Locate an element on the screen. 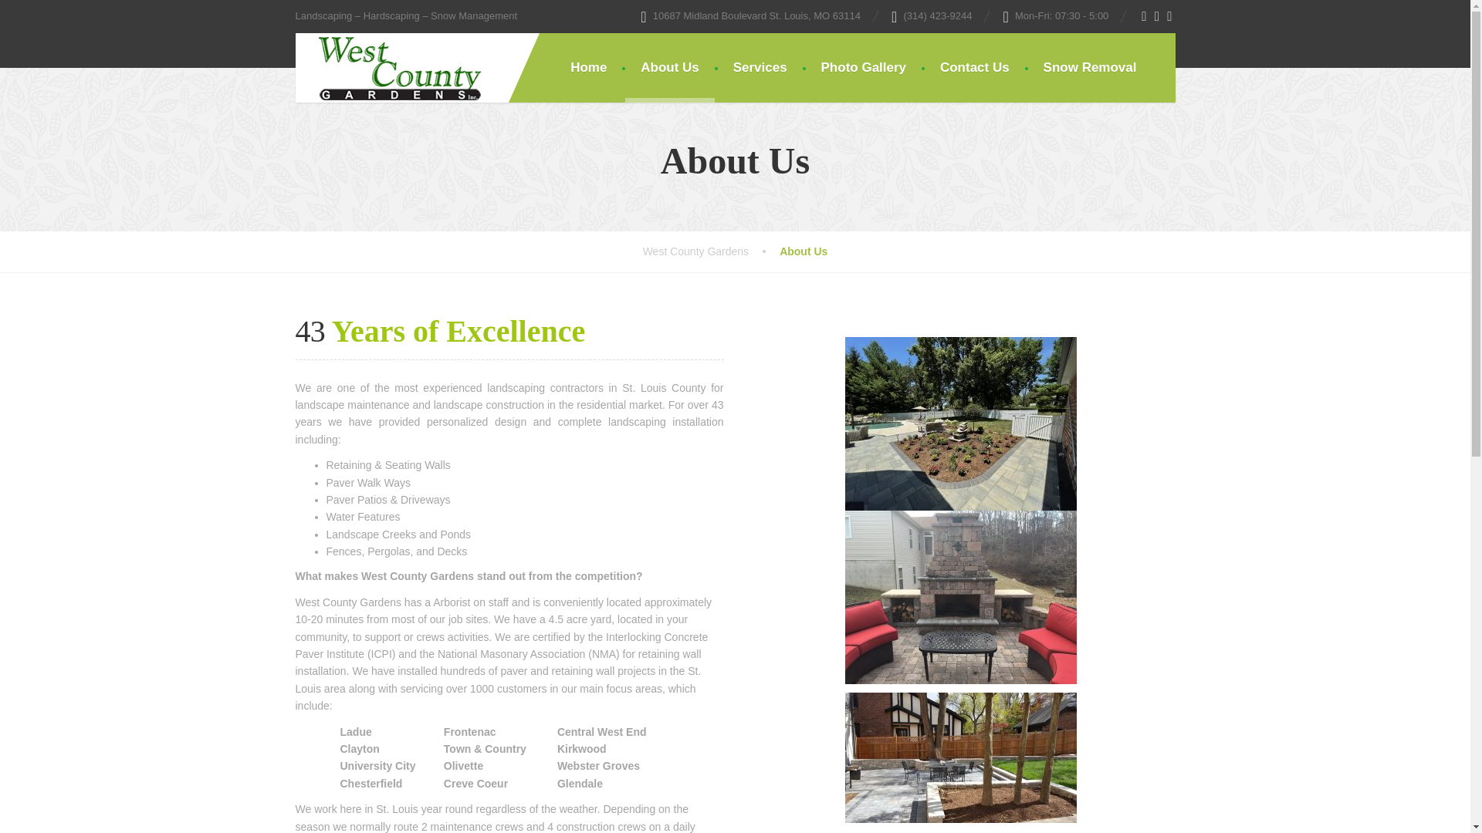  West County Gardens is located at coordinates (711, 251).